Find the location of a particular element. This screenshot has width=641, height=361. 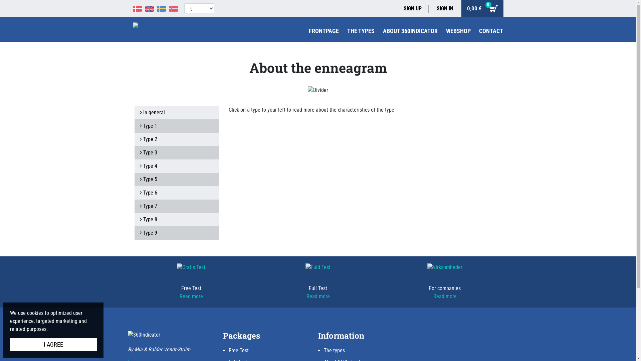

SIGN UP is located at coordinates (416, 9).